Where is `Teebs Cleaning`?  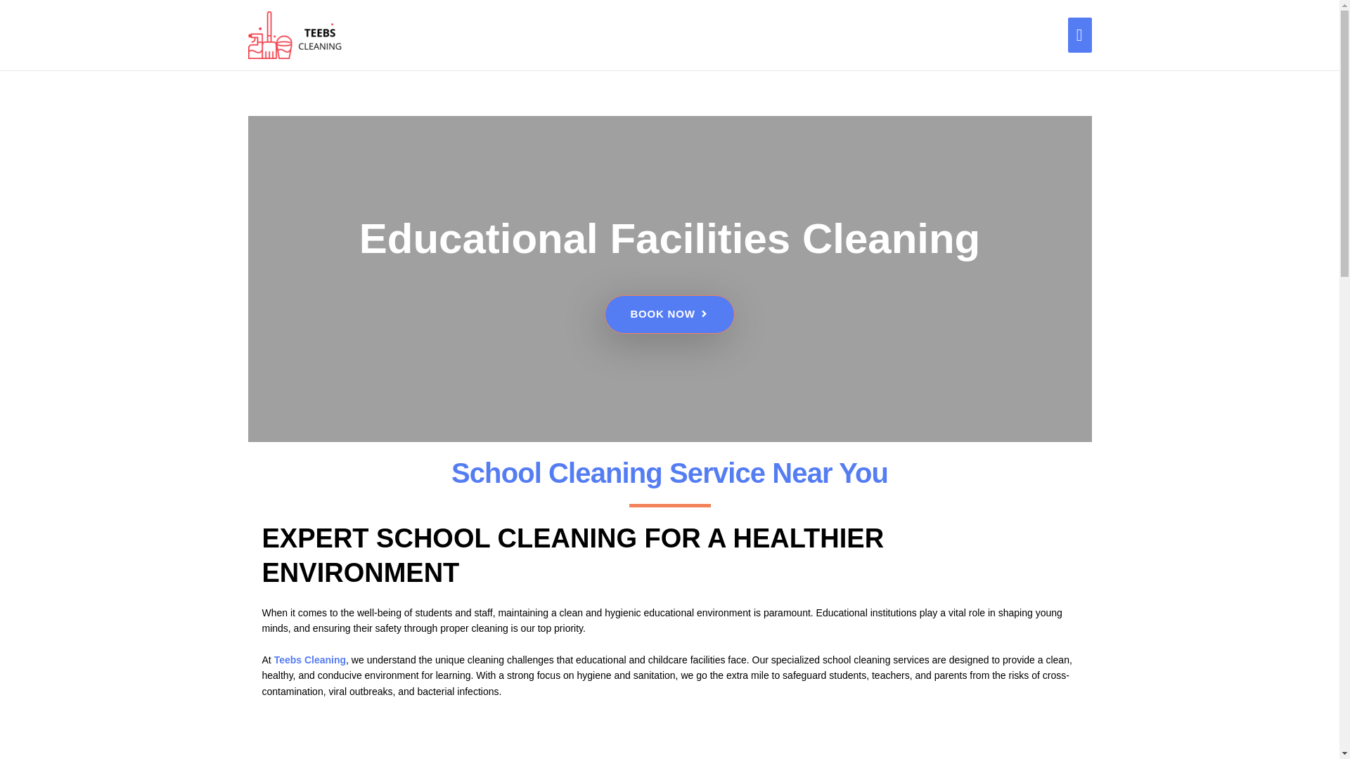
Teebs Cleaning is located at coordinates (309, 659).